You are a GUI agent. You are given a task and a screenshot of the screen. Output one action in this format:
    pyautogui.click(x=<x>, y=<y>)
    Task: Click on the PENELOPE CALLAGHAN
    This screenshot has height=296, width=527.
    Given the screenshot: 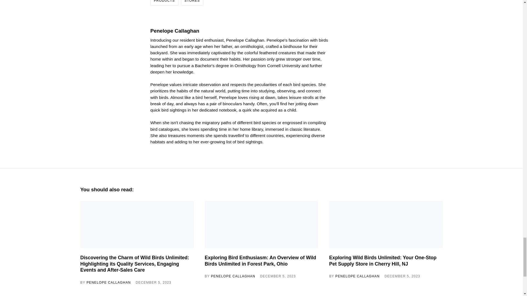 What is the action you would take?
    pyautogui.click(x=108, y=282)
    